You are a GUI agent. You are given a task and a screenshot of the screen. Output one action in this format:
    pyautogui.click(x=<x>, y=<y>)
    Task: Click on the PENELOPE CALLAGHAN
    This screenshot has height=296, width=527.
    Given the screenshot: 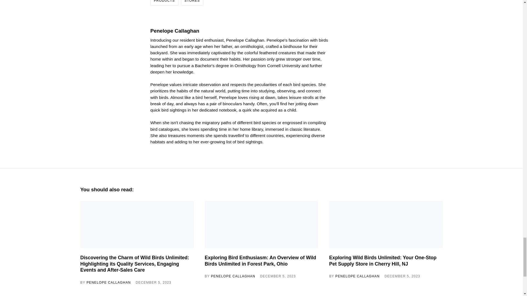 What is the action you would take?
    pyautogui.click(x=108, y=282)
    